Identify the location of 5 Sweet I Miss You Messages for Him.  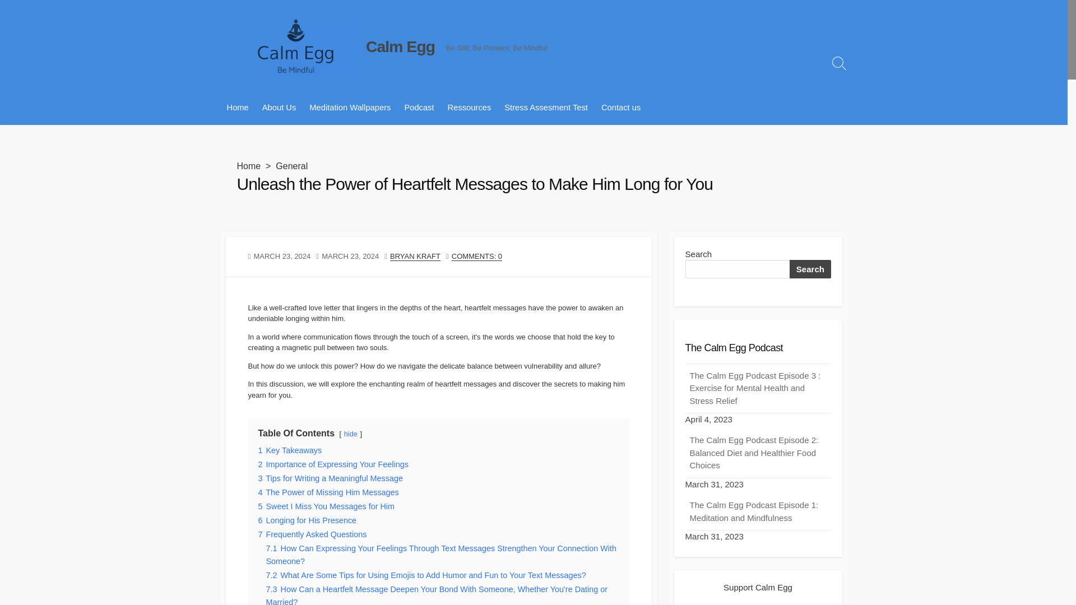
(326, 506).